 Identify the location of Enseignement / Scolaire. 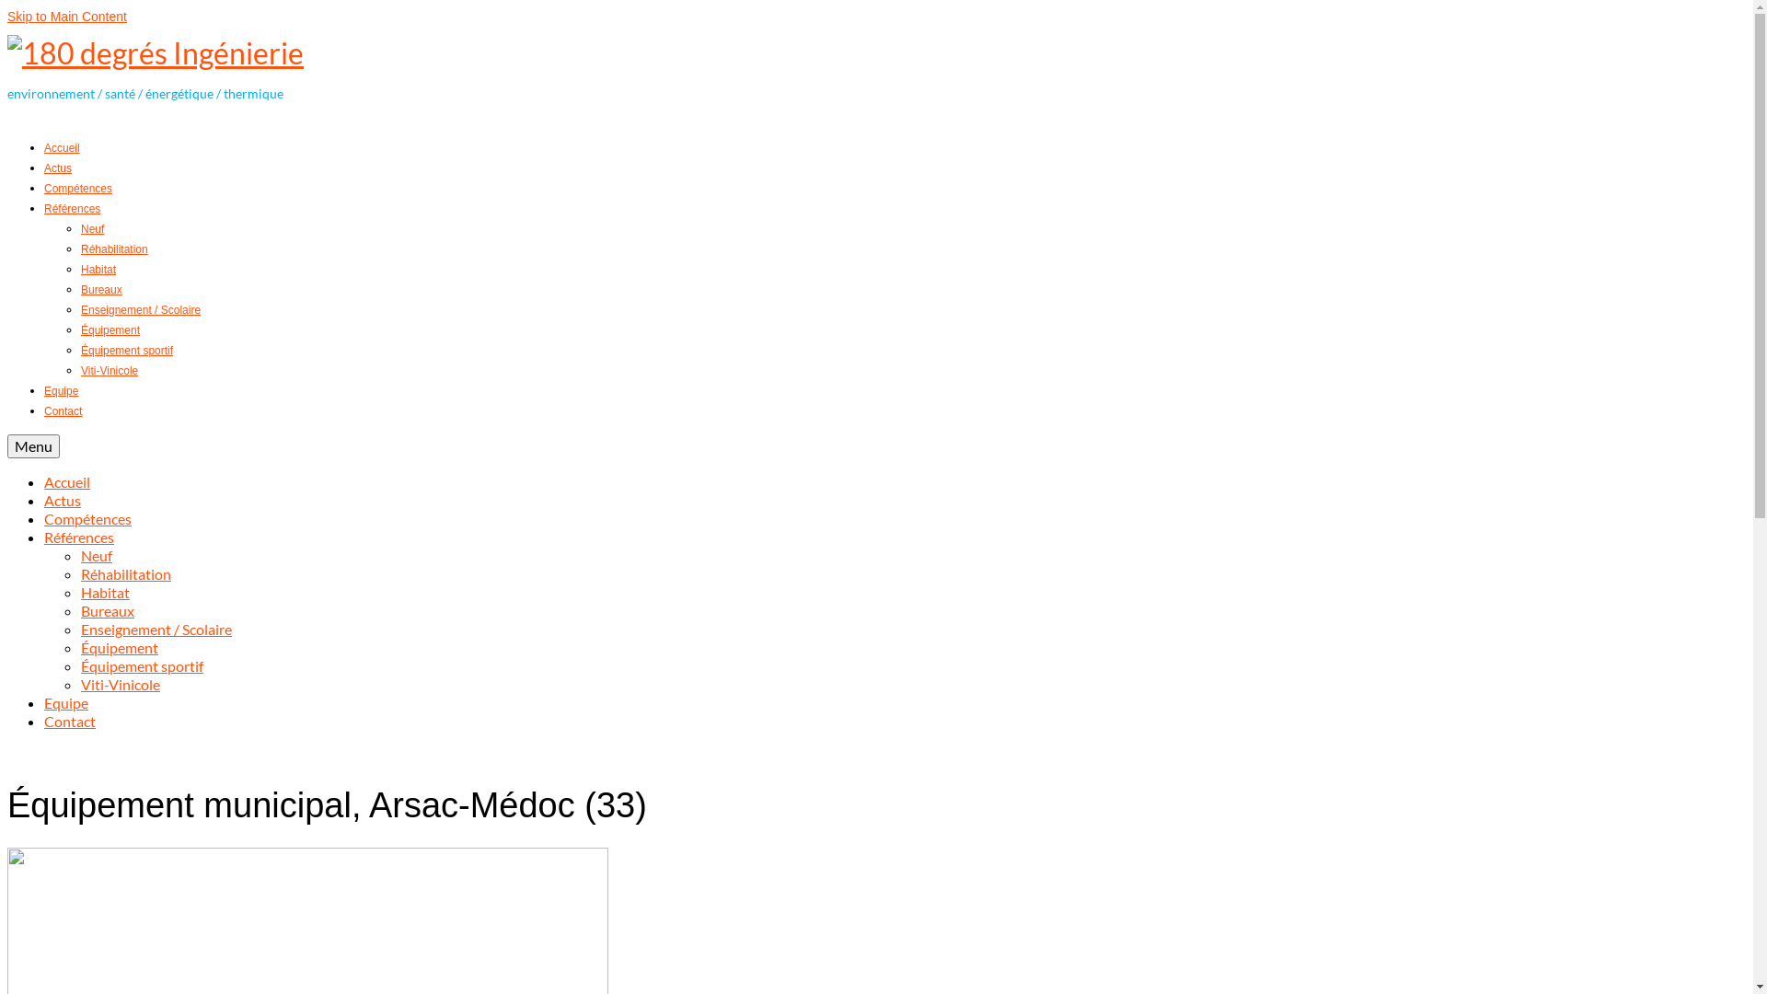
(141, 310).